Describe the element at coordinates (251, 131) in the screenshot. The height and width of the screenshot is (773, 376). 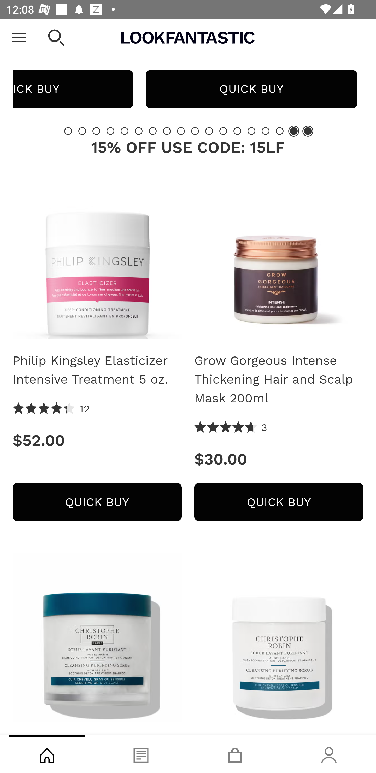
I see `Slide 14` at that location.